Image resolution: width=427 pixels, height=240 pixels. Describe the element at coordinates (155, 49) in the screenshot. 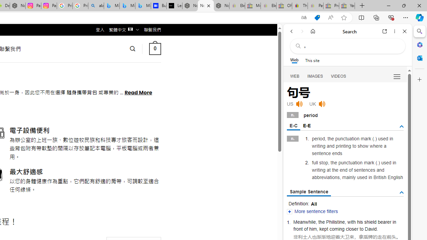

I see `  0  ` at that location.